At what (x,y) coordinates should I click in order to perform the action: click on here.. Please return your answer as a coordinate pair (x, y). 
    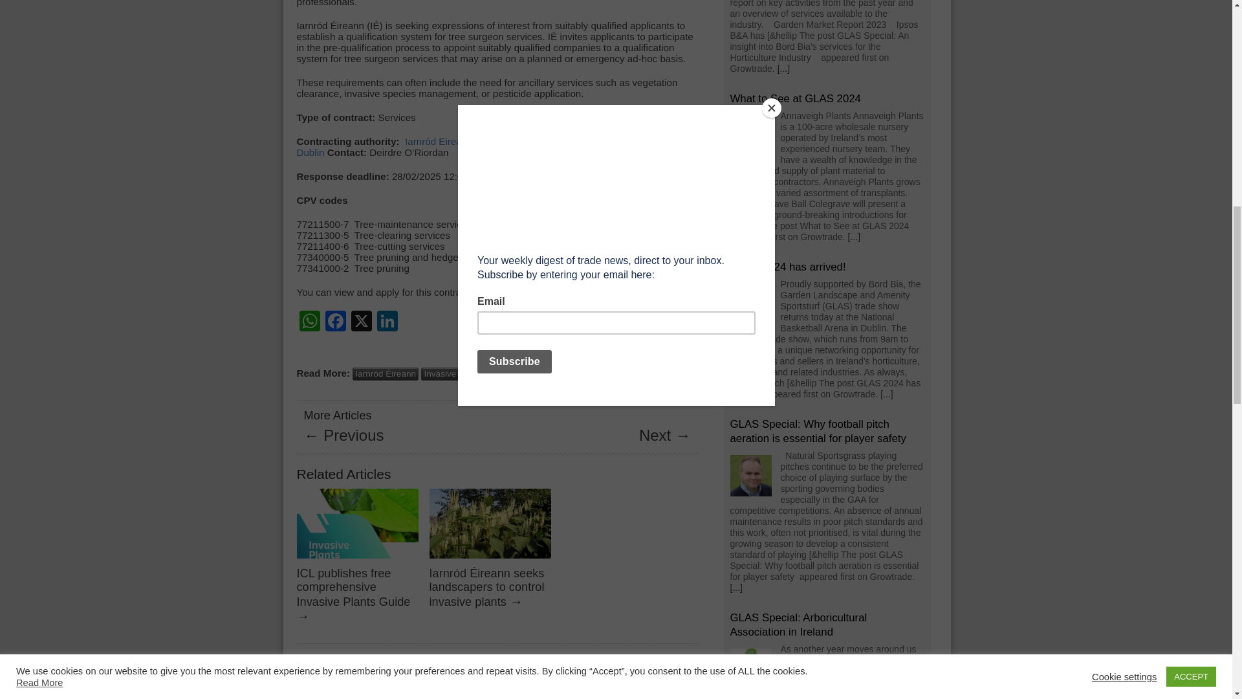
    Looking at the image, I should click on (483, 292).